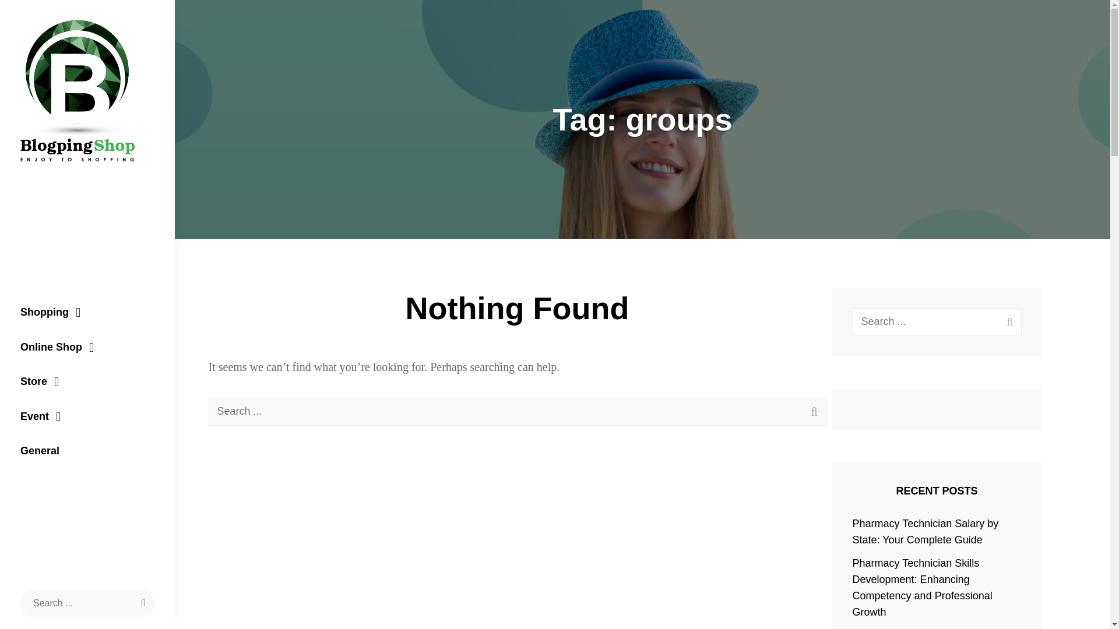 The width and height of the screenshot is (1119, 629). What do you see at coordinates (87, 451) in the screenshot?
I see `General` at bounding box center [87, 451].